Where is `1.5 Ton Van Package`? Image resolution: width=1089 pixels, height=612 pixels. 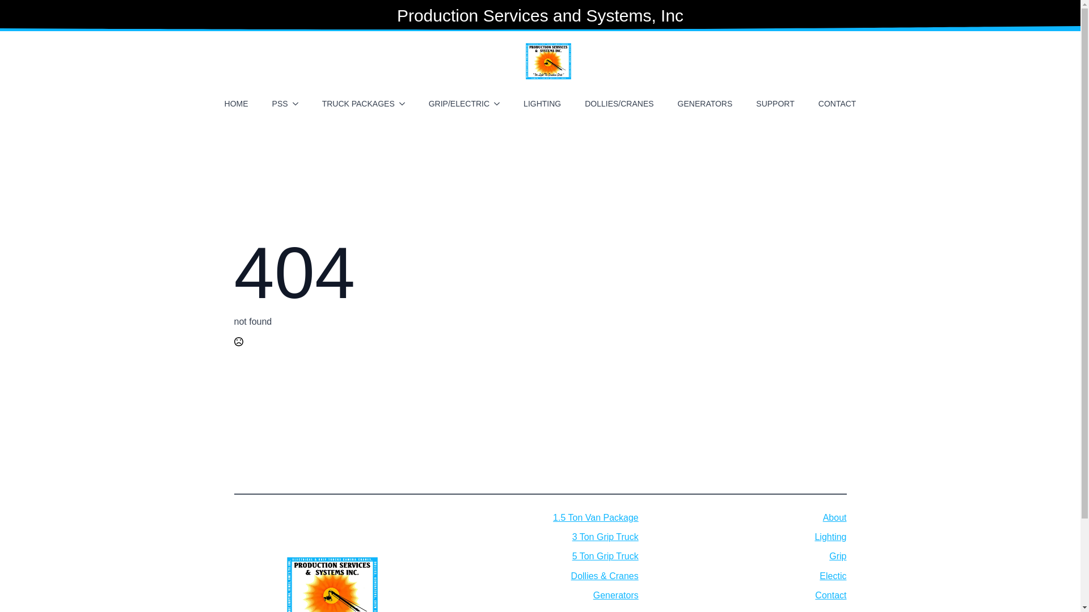
1.5 Ton Van Package is located at coordinates (596, 517).